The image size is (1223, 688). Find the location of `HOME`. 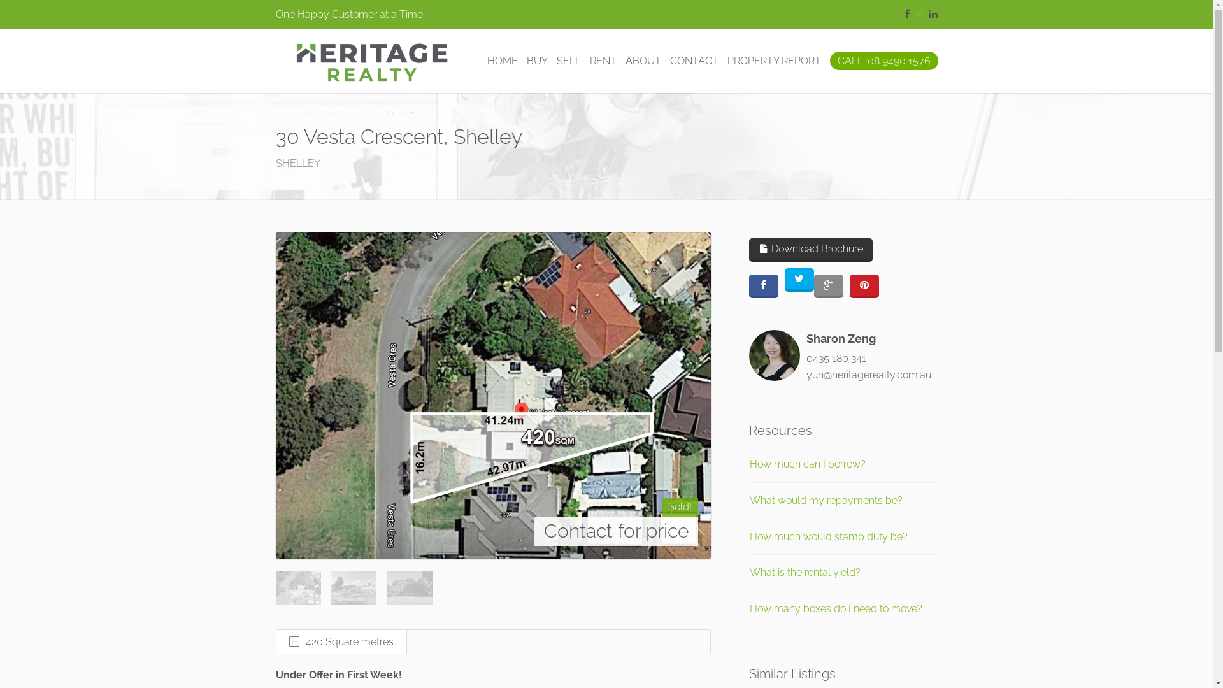

HOME is located at coordinates (502, 61).